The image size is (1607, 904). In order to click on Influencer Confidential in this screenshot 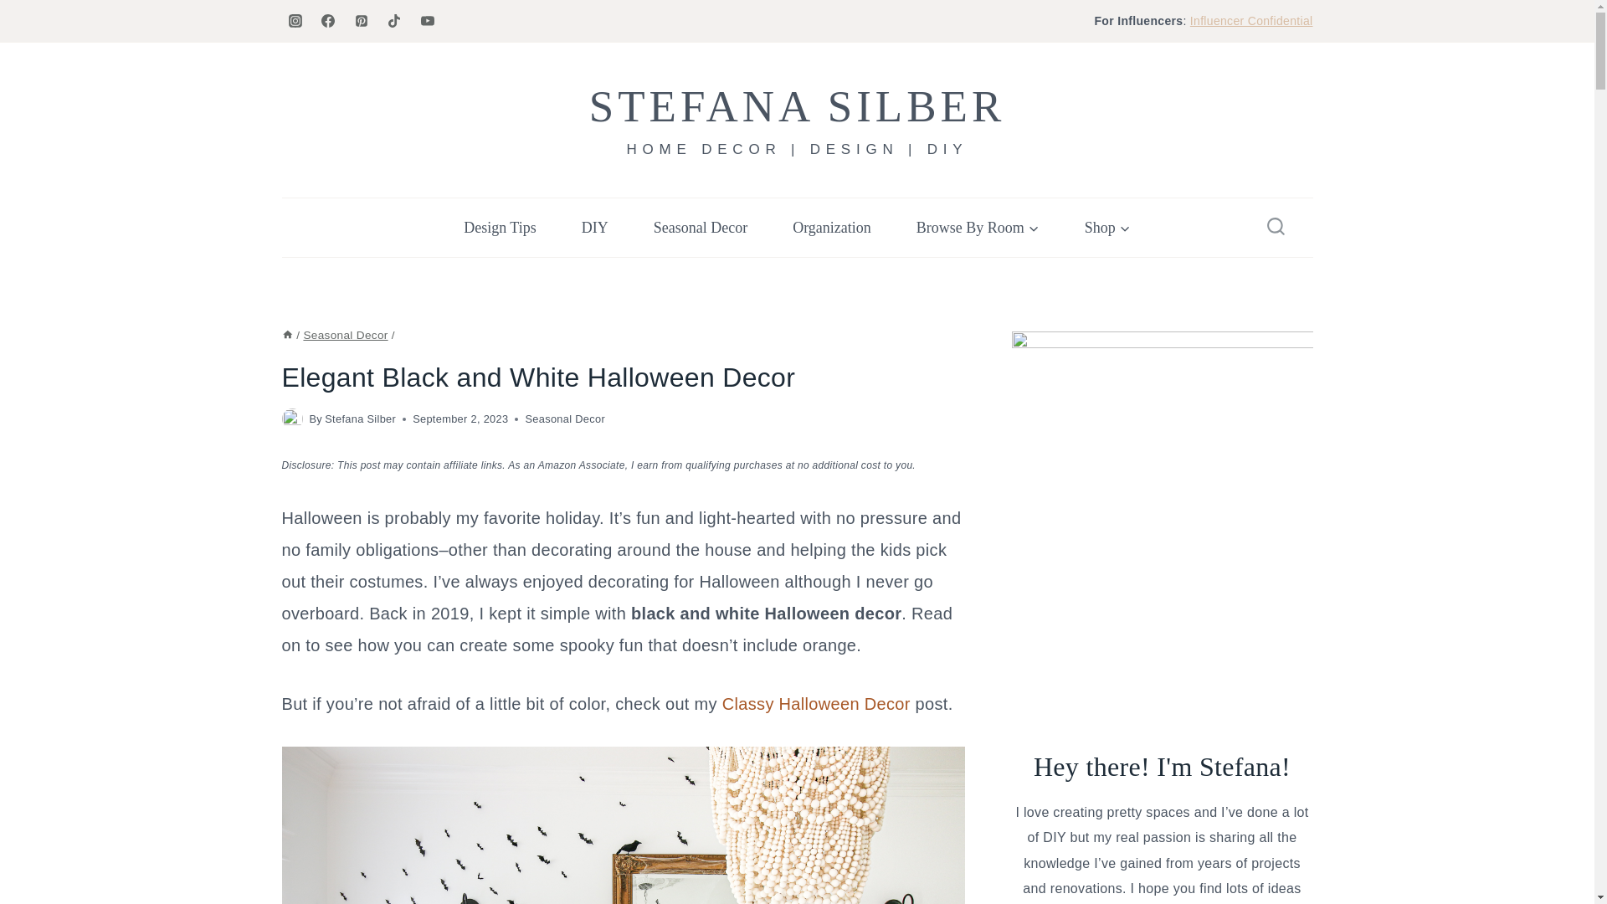, I will do `click(1251, 21)`.